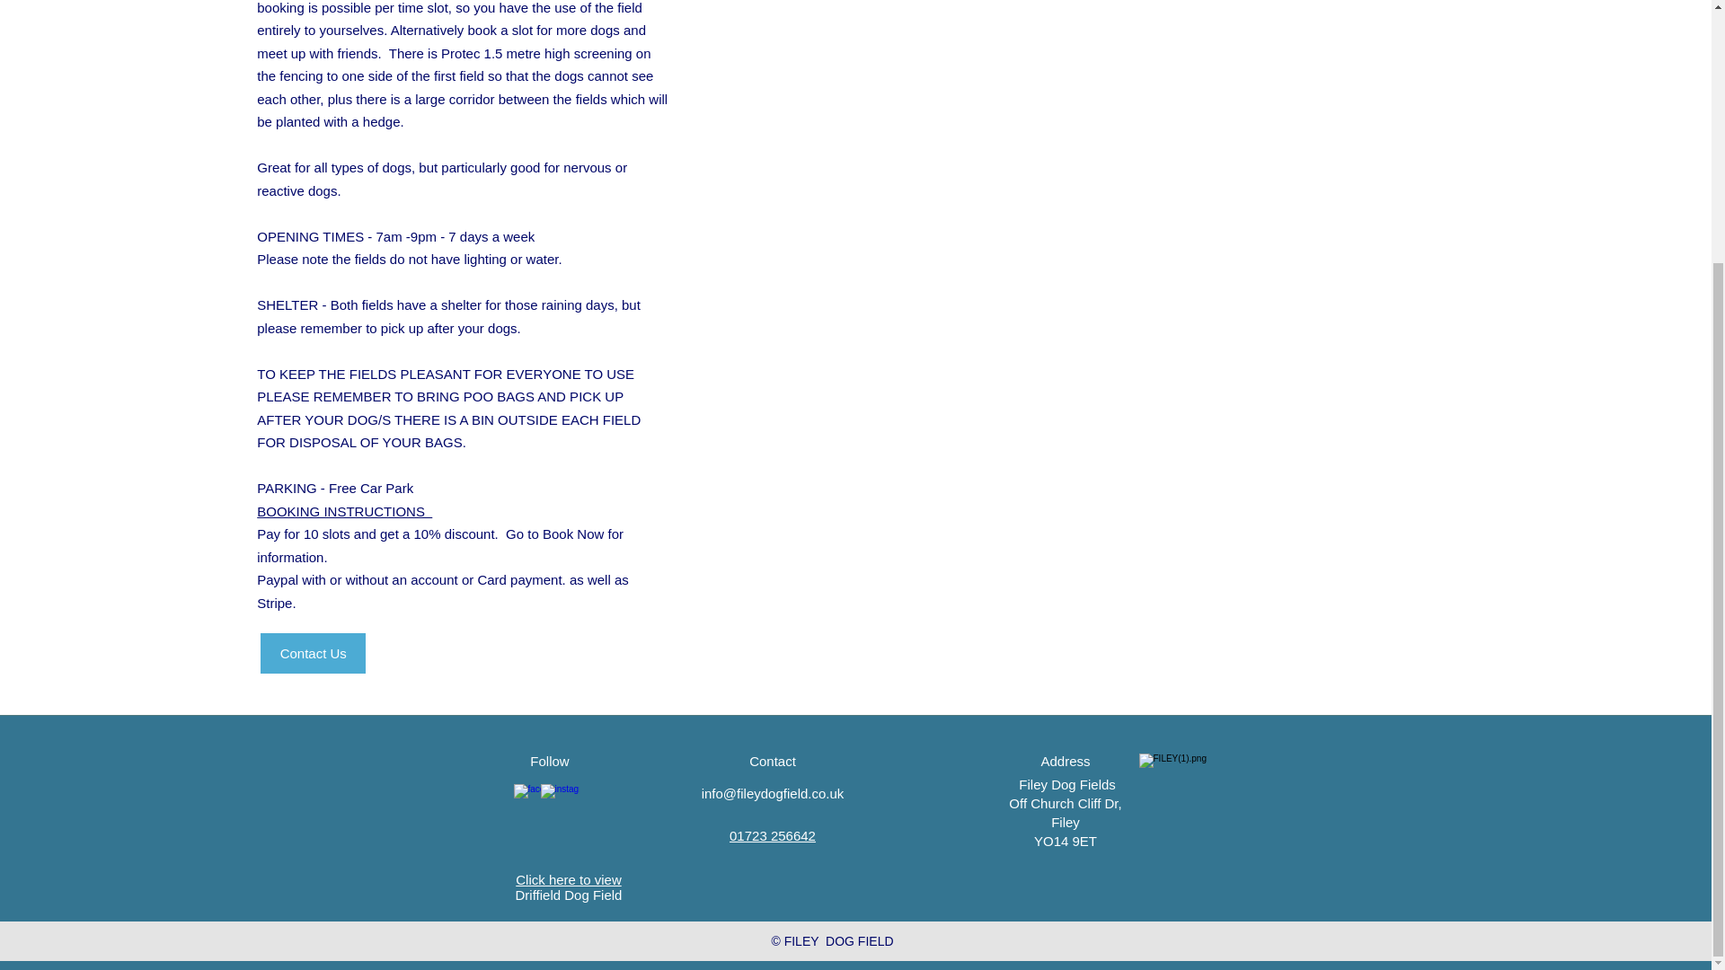 The image size is (1725, 970). I want to click on Contact Us, so click(313, 653).